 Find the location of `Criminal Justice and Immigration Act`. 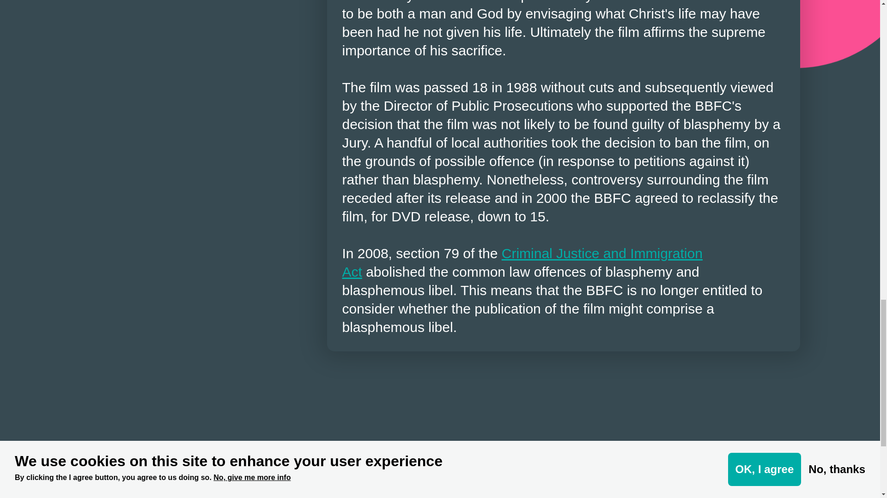

Criminal Justice and Immigration Act is located at coordinates (522, 262).